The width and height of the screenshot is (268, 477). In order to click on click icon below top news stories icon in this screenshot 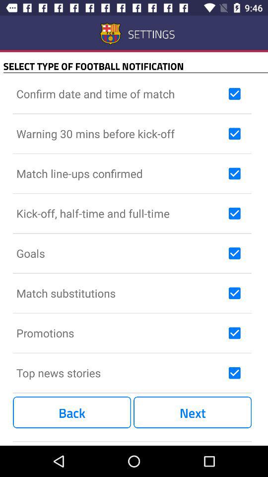, I will do `click(72, 412)`.